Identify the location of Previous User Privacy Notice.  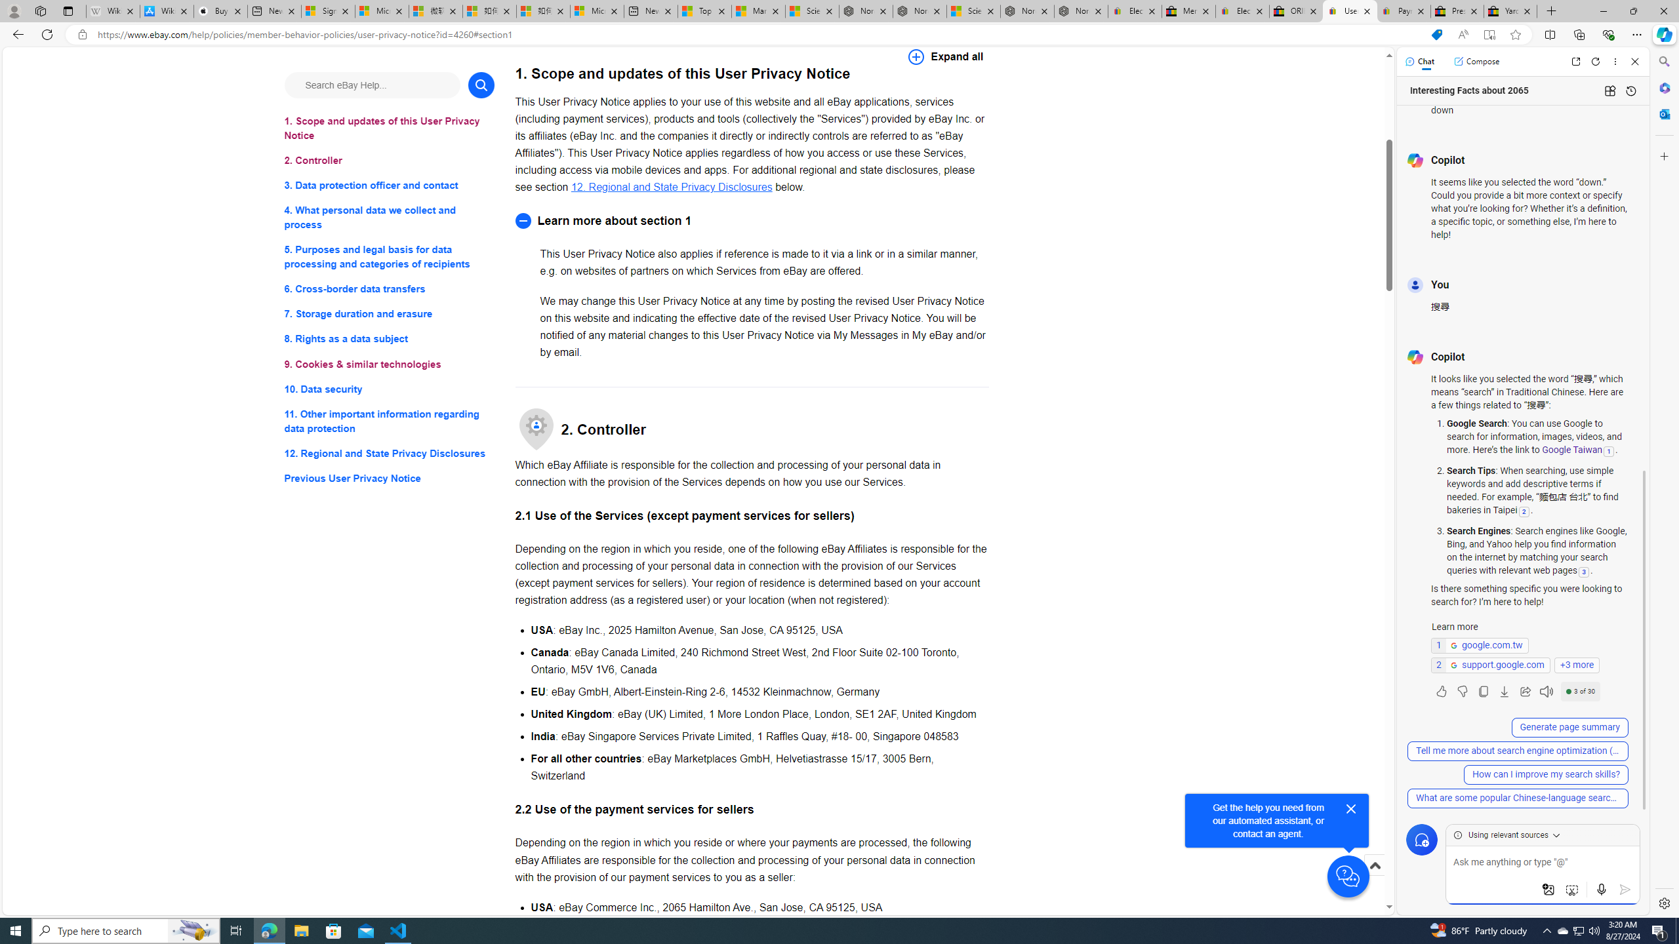
(390, 479).